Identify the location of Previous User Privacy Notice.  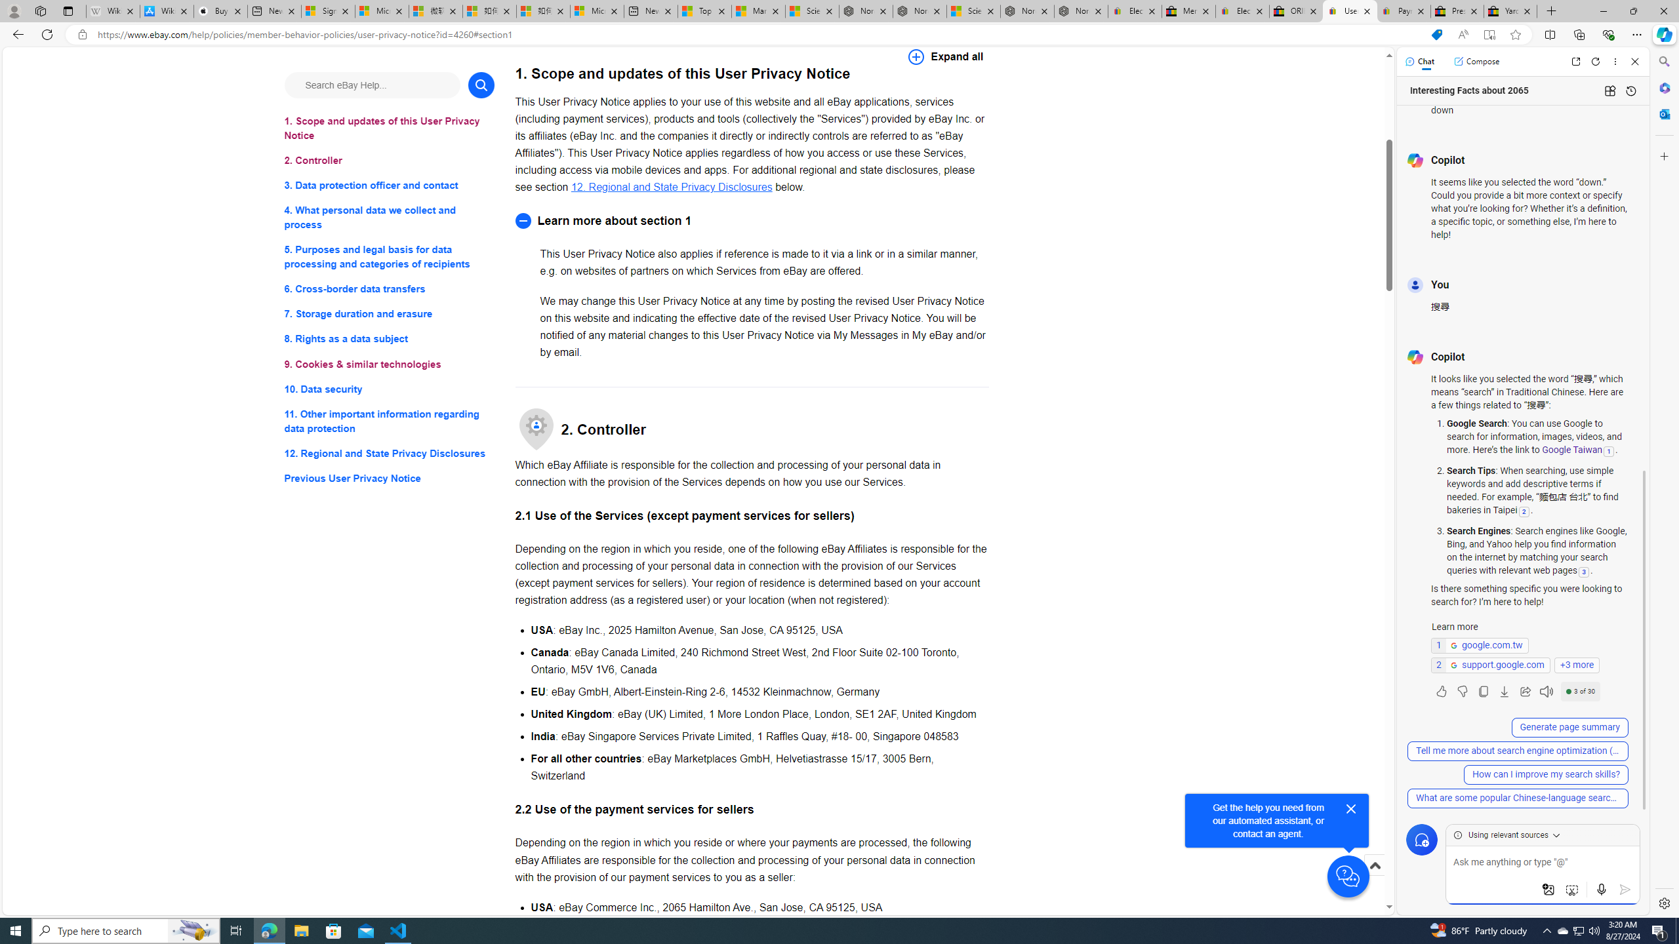
(390, 479).